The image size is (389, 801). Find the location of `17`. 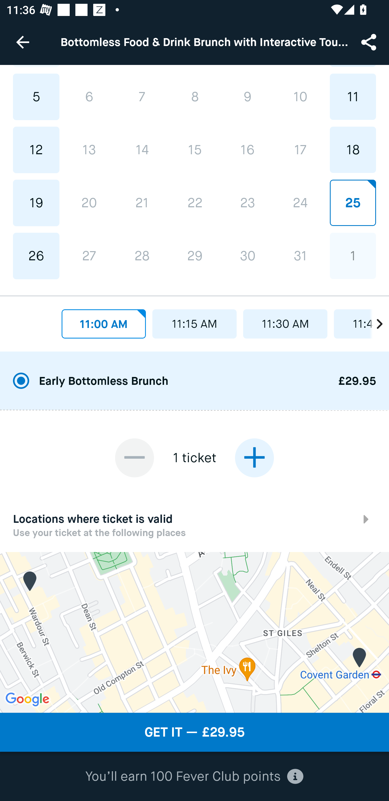

17 is located at coordinates (300, 150).